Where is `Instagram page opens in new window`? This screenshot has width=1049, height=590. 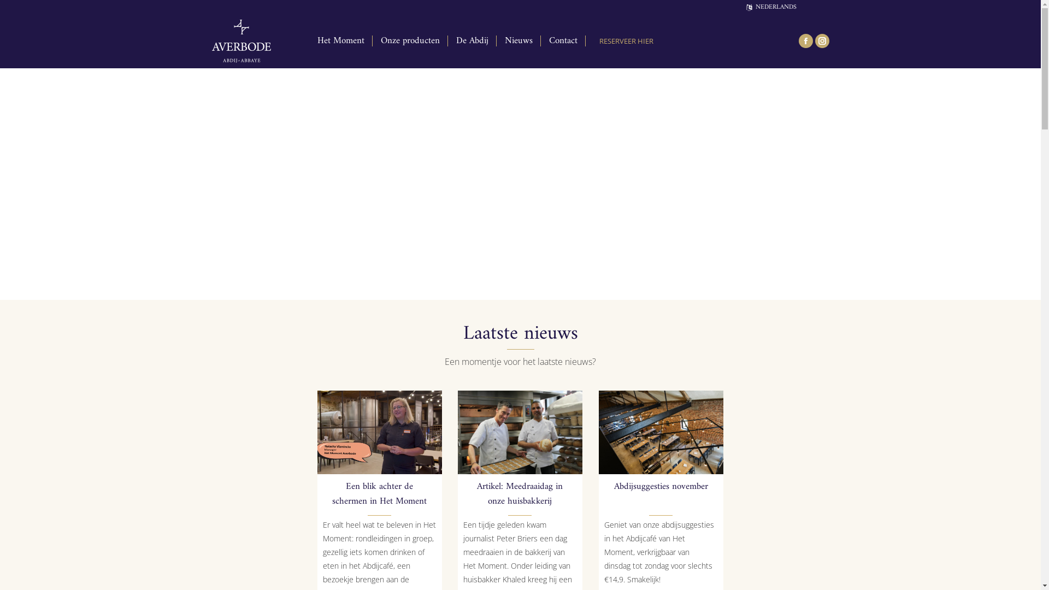
Instagram page opens in new window is located at coordinates (822, 41).